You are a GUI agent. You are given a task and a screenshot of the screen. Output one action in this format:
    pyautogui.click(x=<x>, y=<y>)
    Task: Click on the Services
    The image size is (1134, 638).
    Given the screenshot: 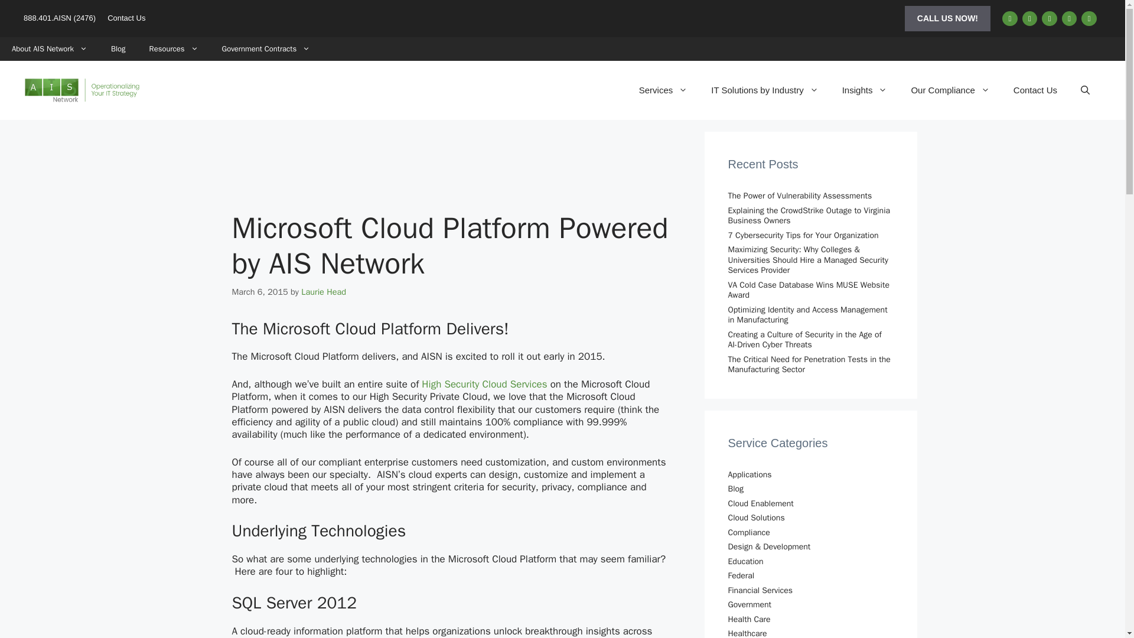 What is the action you would take?
    pyautogui.click(x=663, y=90)
    